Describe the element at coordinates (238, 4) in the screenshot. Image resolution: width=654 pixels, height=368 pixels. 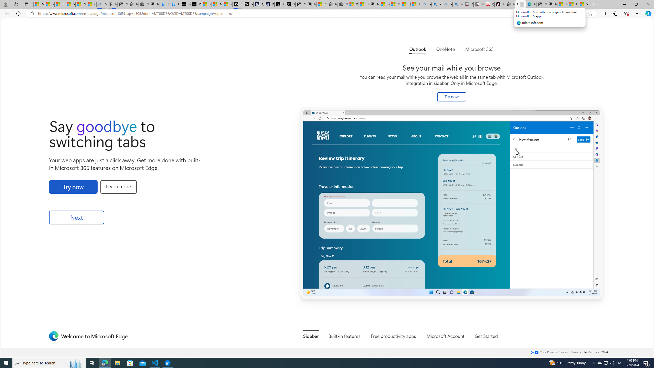
I see `Streaming Coverage | T3` at that location.